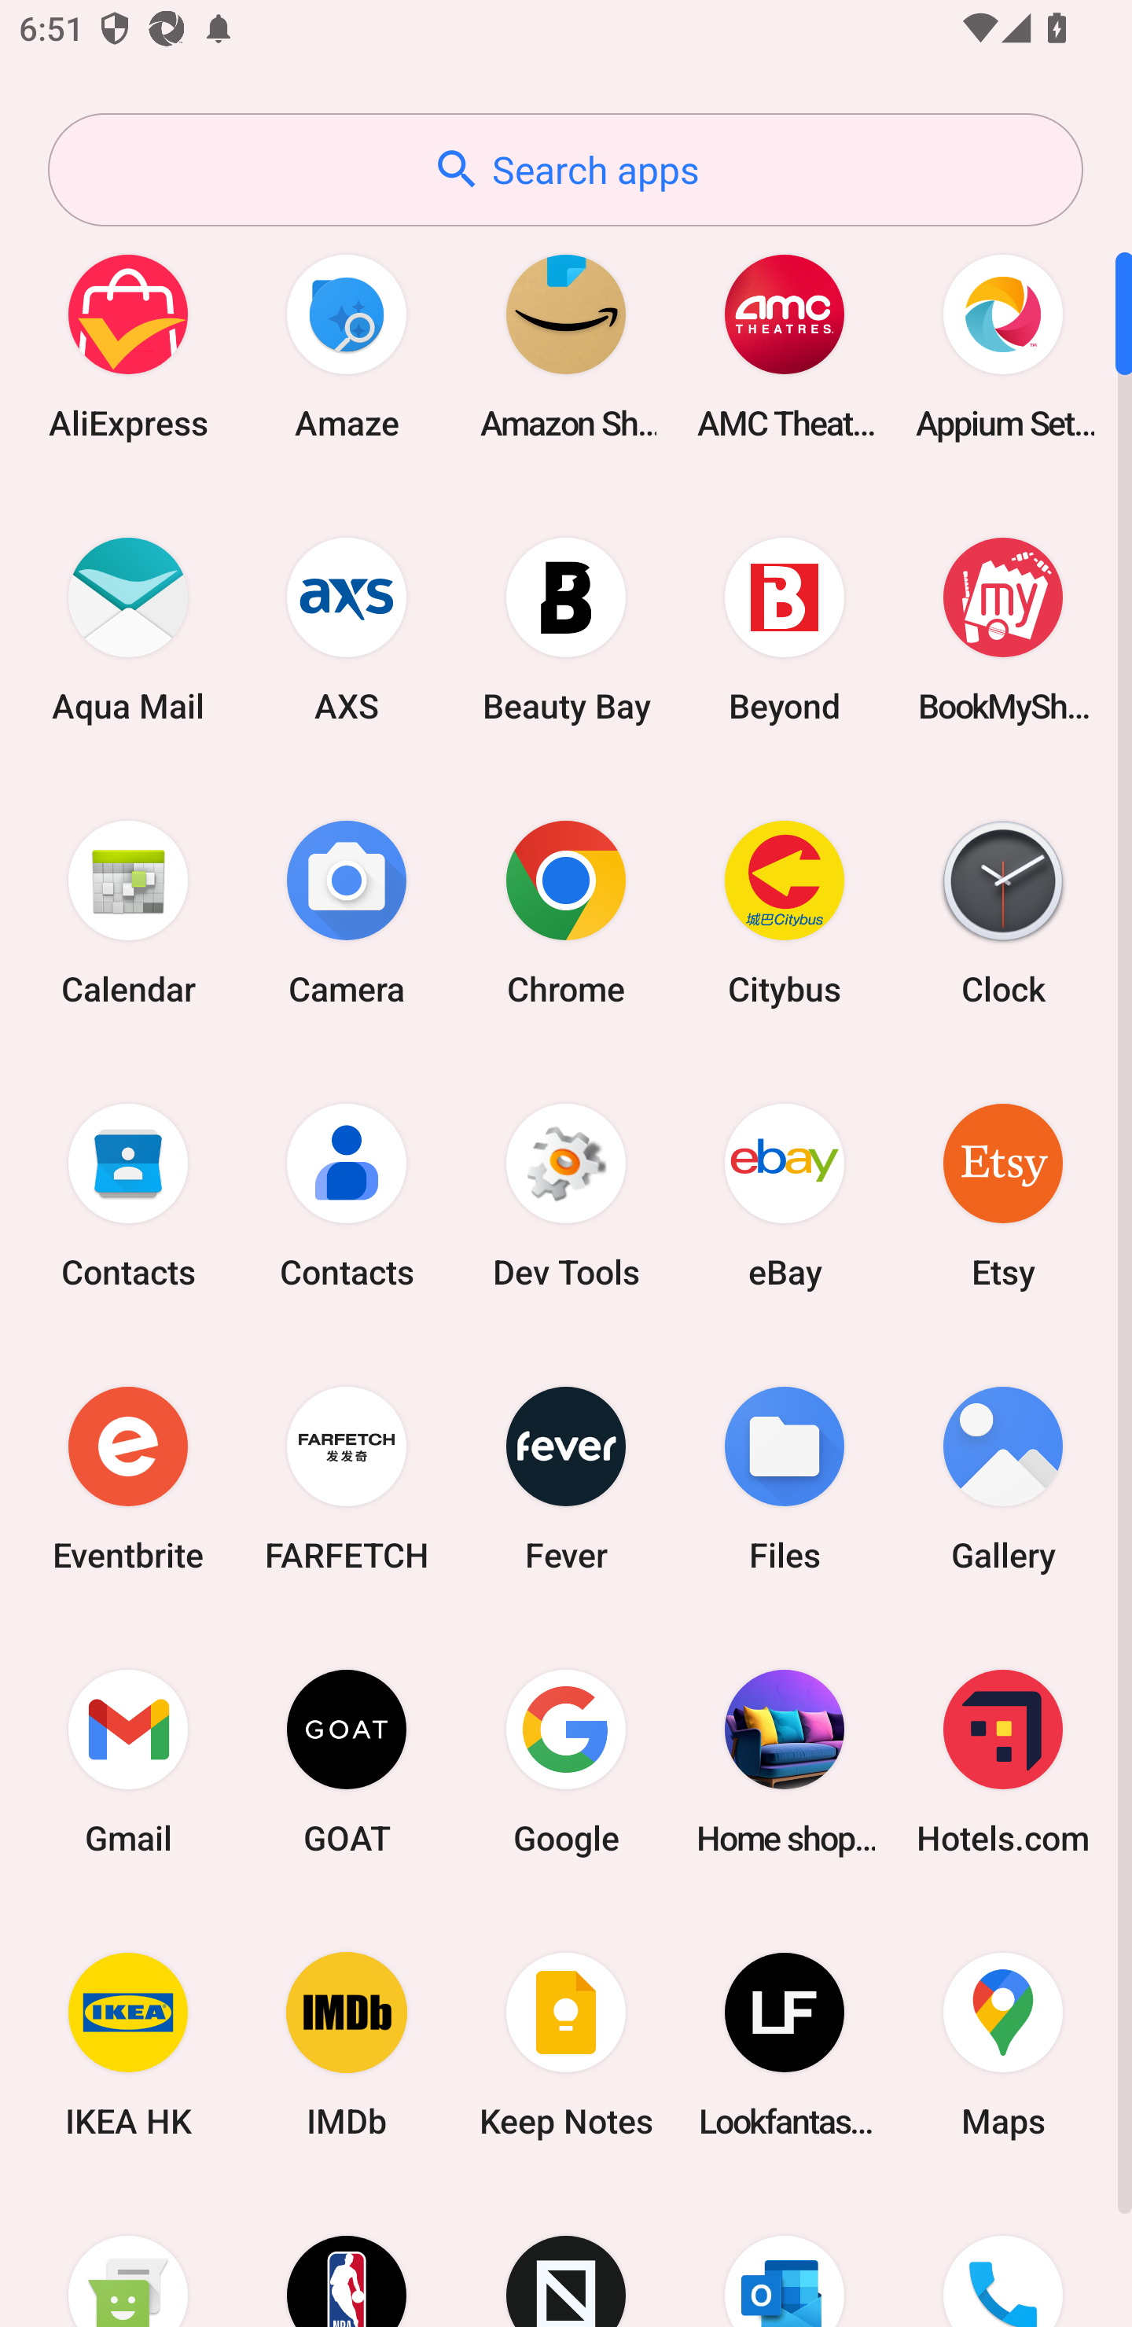  I want to click on AXS, so click(347, 629).